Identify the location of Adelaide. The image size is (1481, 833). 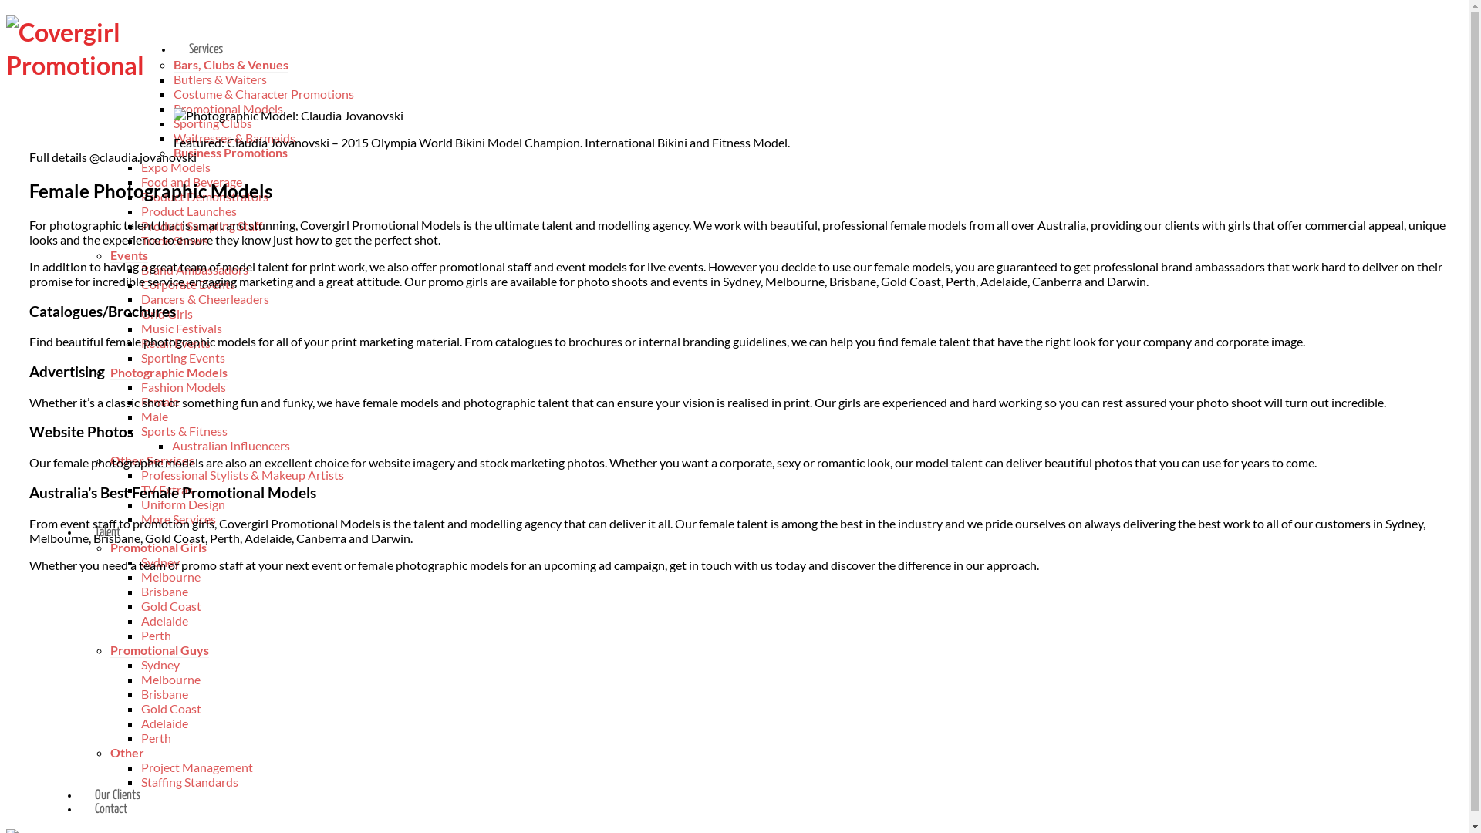
(165, 620).